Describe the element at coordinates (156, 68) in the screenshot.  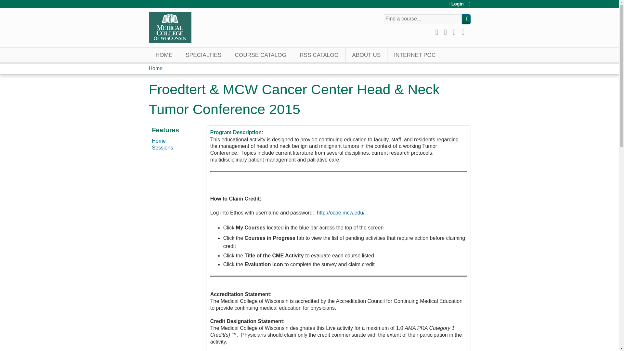
I see `Home` at that location.